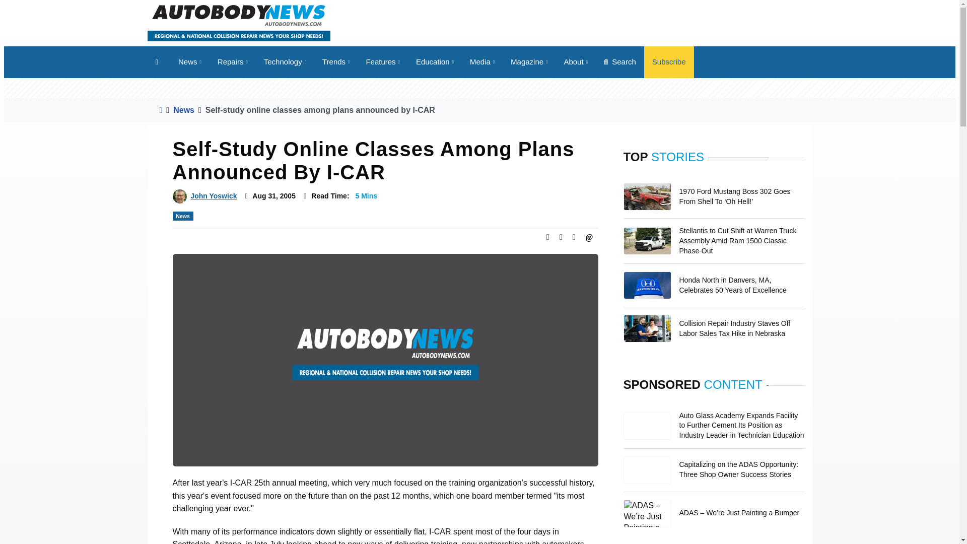 The image size is (967, 544). What do you see at coordinates (189, 62) in the screenshot?
I see `News` at bounding box center [189, 62].